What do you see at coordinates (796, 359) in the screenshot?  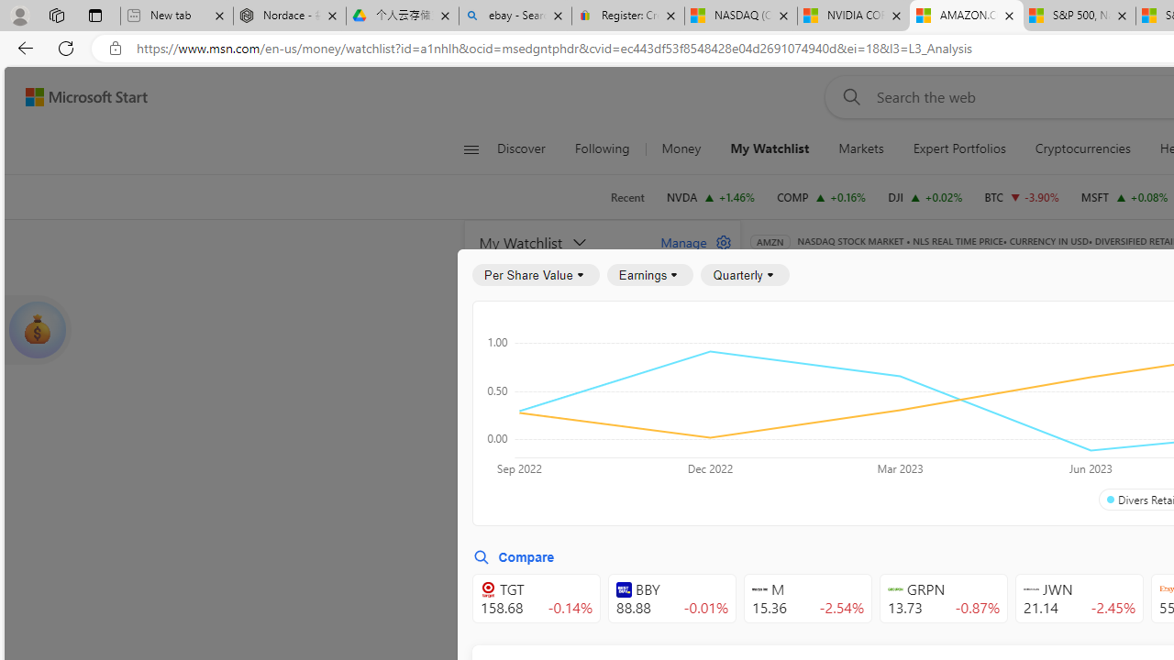 I see `Key Ratios` at bounding box center [796, 359].